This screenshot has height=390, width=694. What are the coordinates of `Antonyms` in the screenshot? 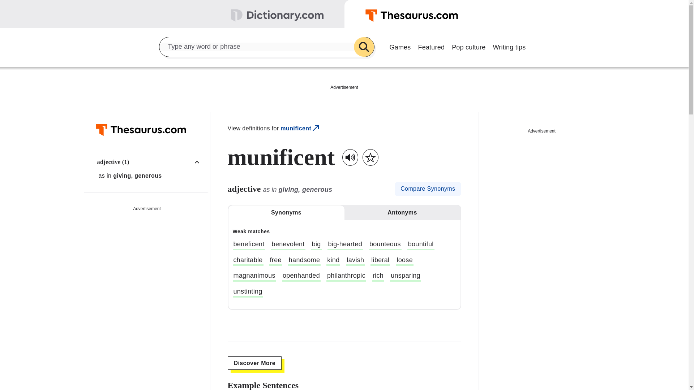 It's located at (402, 213).